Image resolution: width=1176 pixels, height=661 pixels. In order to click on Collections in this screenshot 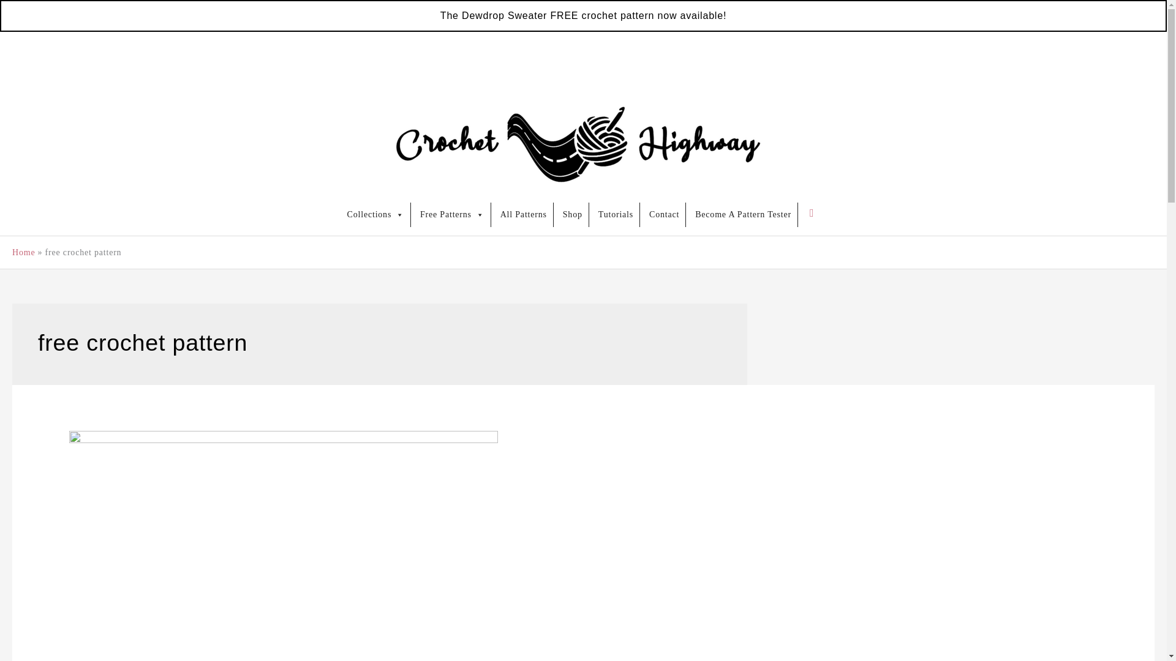, I will do `click(375, 214)`.